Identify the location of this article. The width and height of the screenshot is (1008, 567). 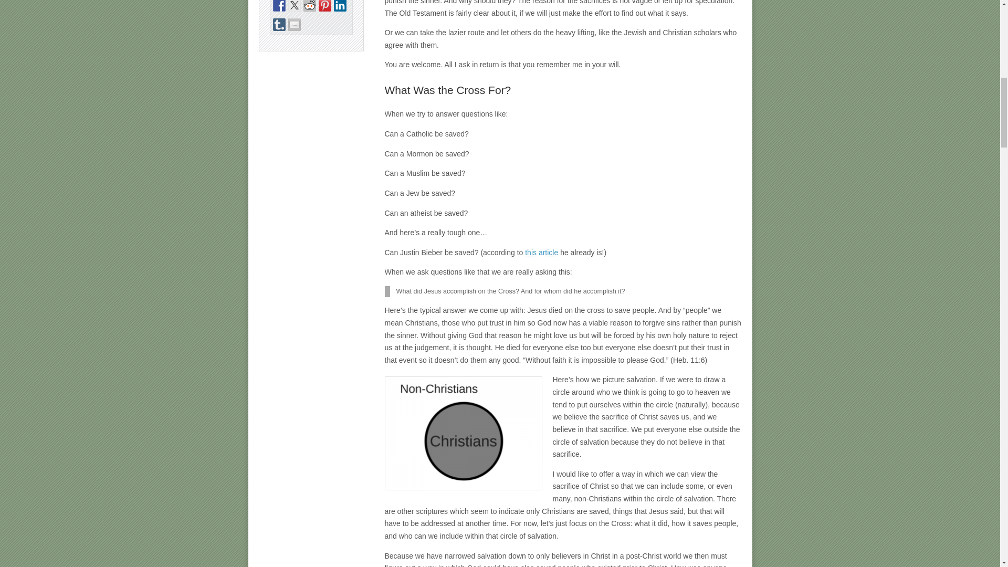
(542, 253).